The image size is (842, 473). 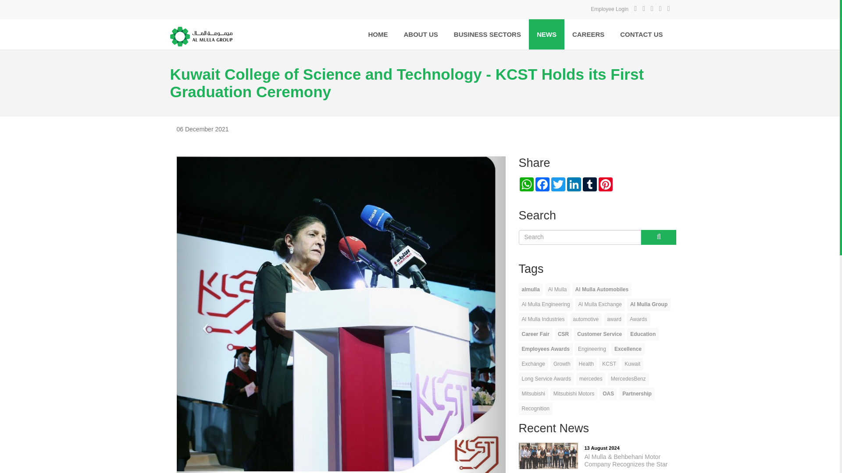 I want to click on 31 items tagged with Al Mulla Exchange, so click(x=600, y=304).